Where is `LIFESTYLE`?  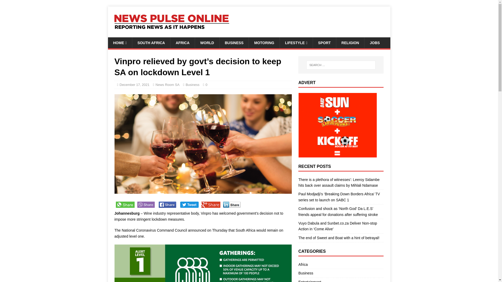 LIFESTYLE is located at coordinates (296, 43).